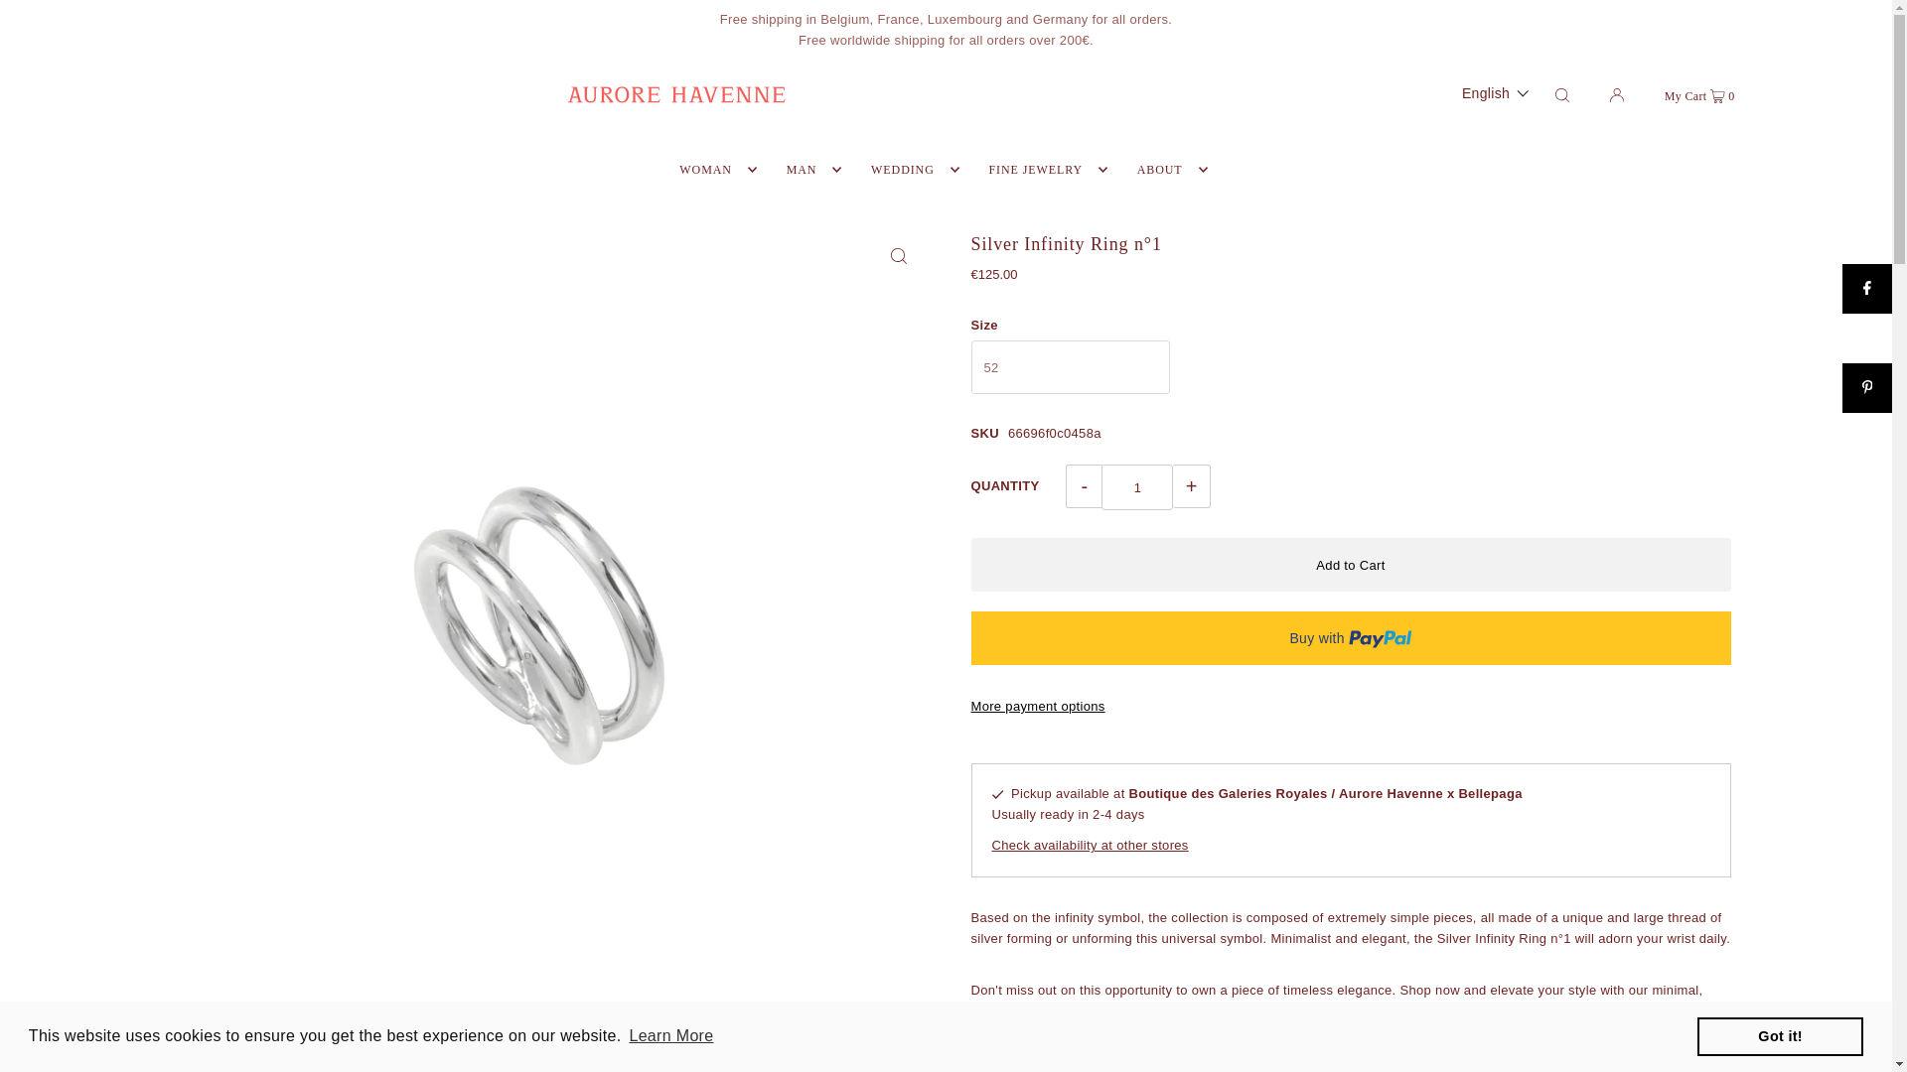 This screenshot has height=1072, width=1907. I want to click on Click to zoom, so click(898, 256).